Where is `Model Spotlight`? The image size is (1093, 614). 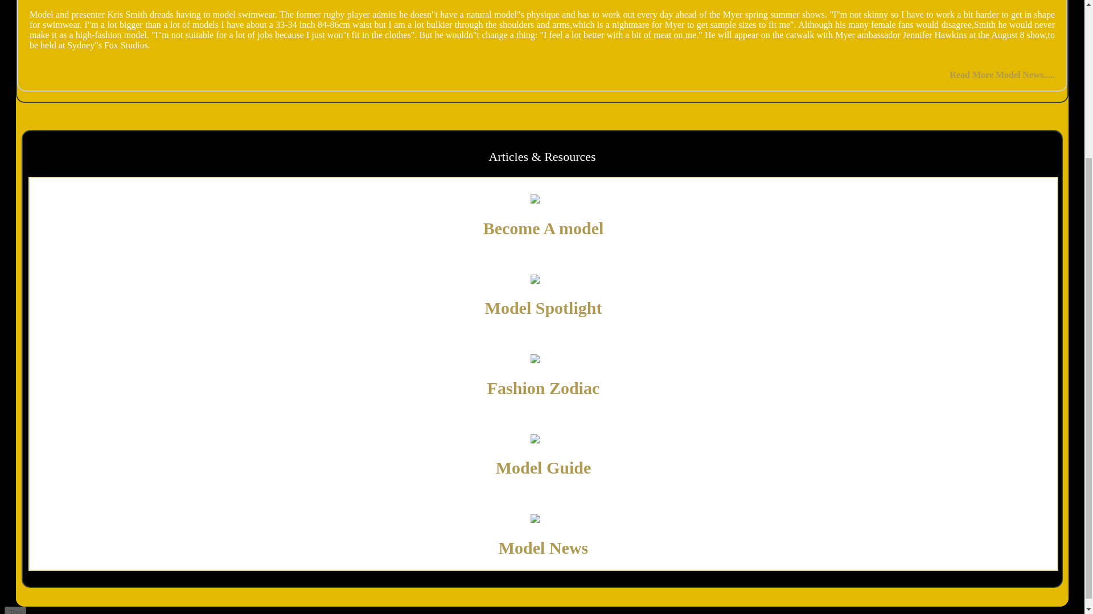
Model Spotlight is located at coordinates (543, 308).